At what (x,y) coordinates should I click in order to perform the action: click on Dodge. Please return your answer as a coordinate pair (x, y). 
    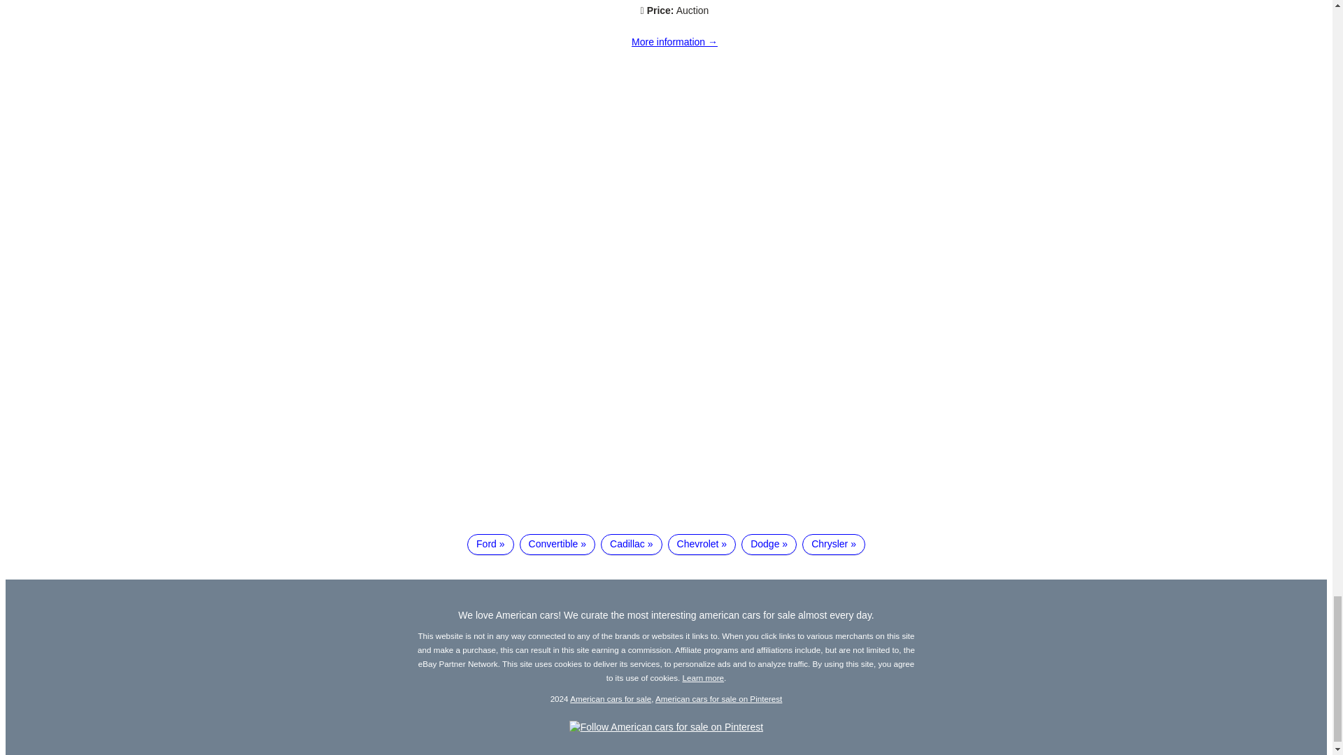
    Looking at the image, I should click on (768, 544).